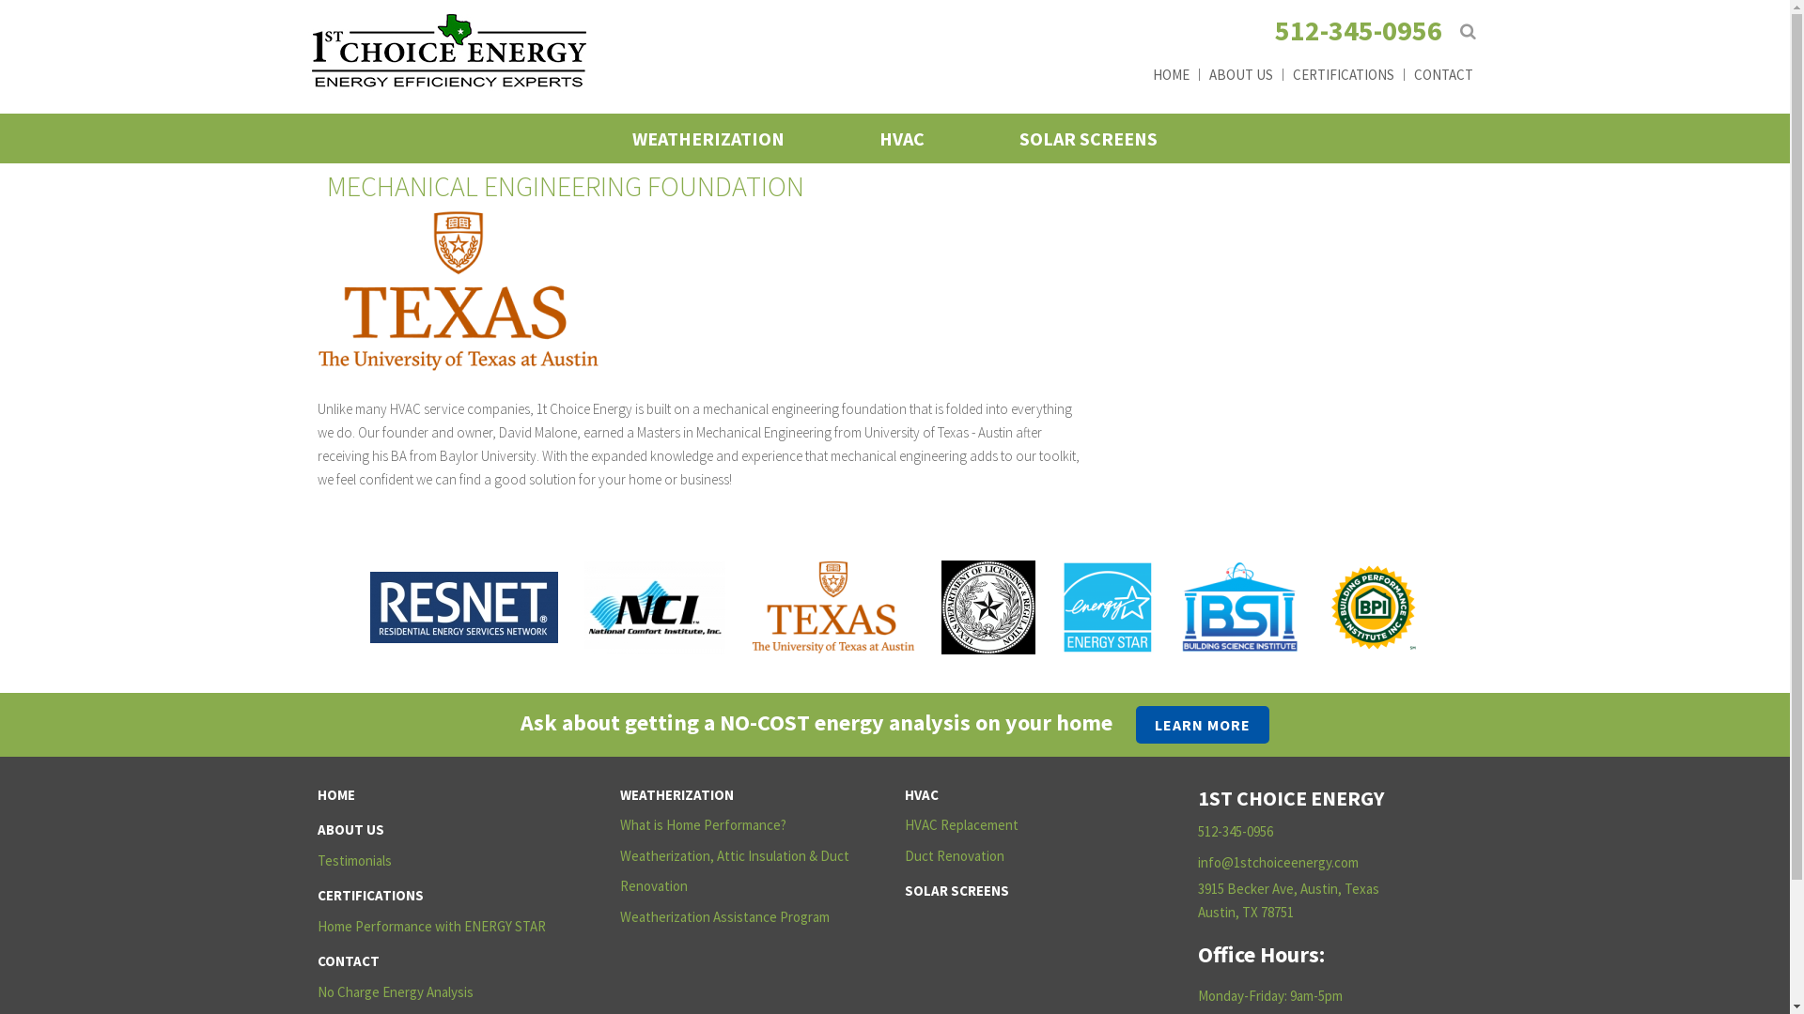  What do you see at coordinates (748, 918) in the screenshot?
I see `Weatherization Assistance Program` at bounding box center [748, 918].